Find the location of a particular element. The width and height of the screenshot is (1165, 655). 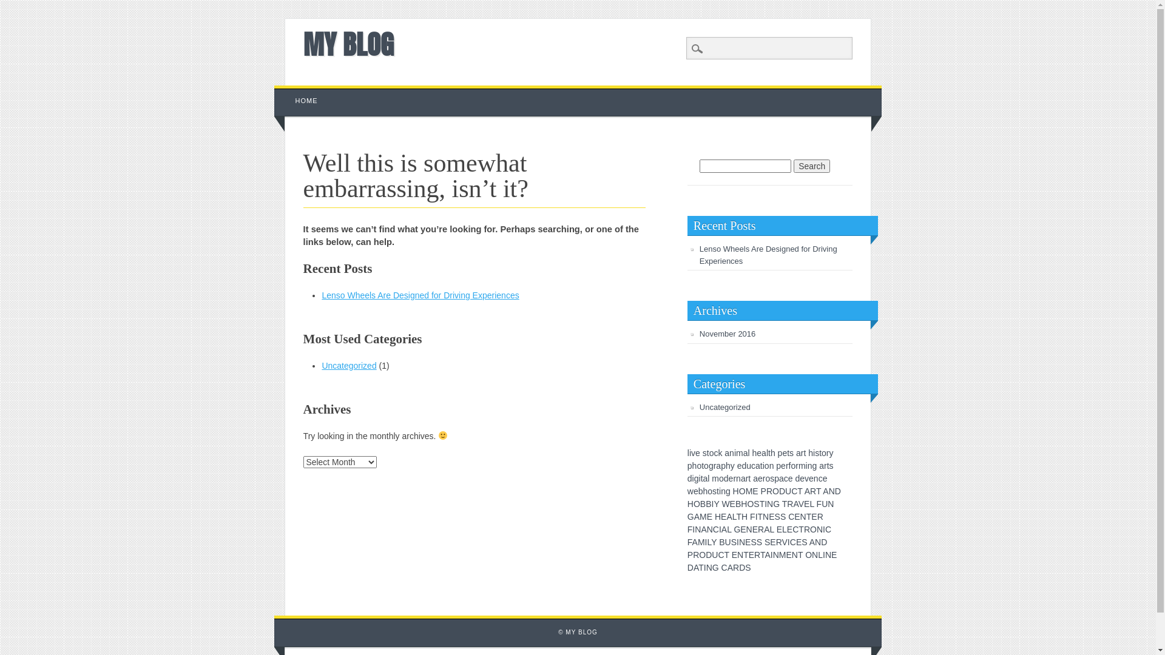

g is located at coordinates (728, 491).